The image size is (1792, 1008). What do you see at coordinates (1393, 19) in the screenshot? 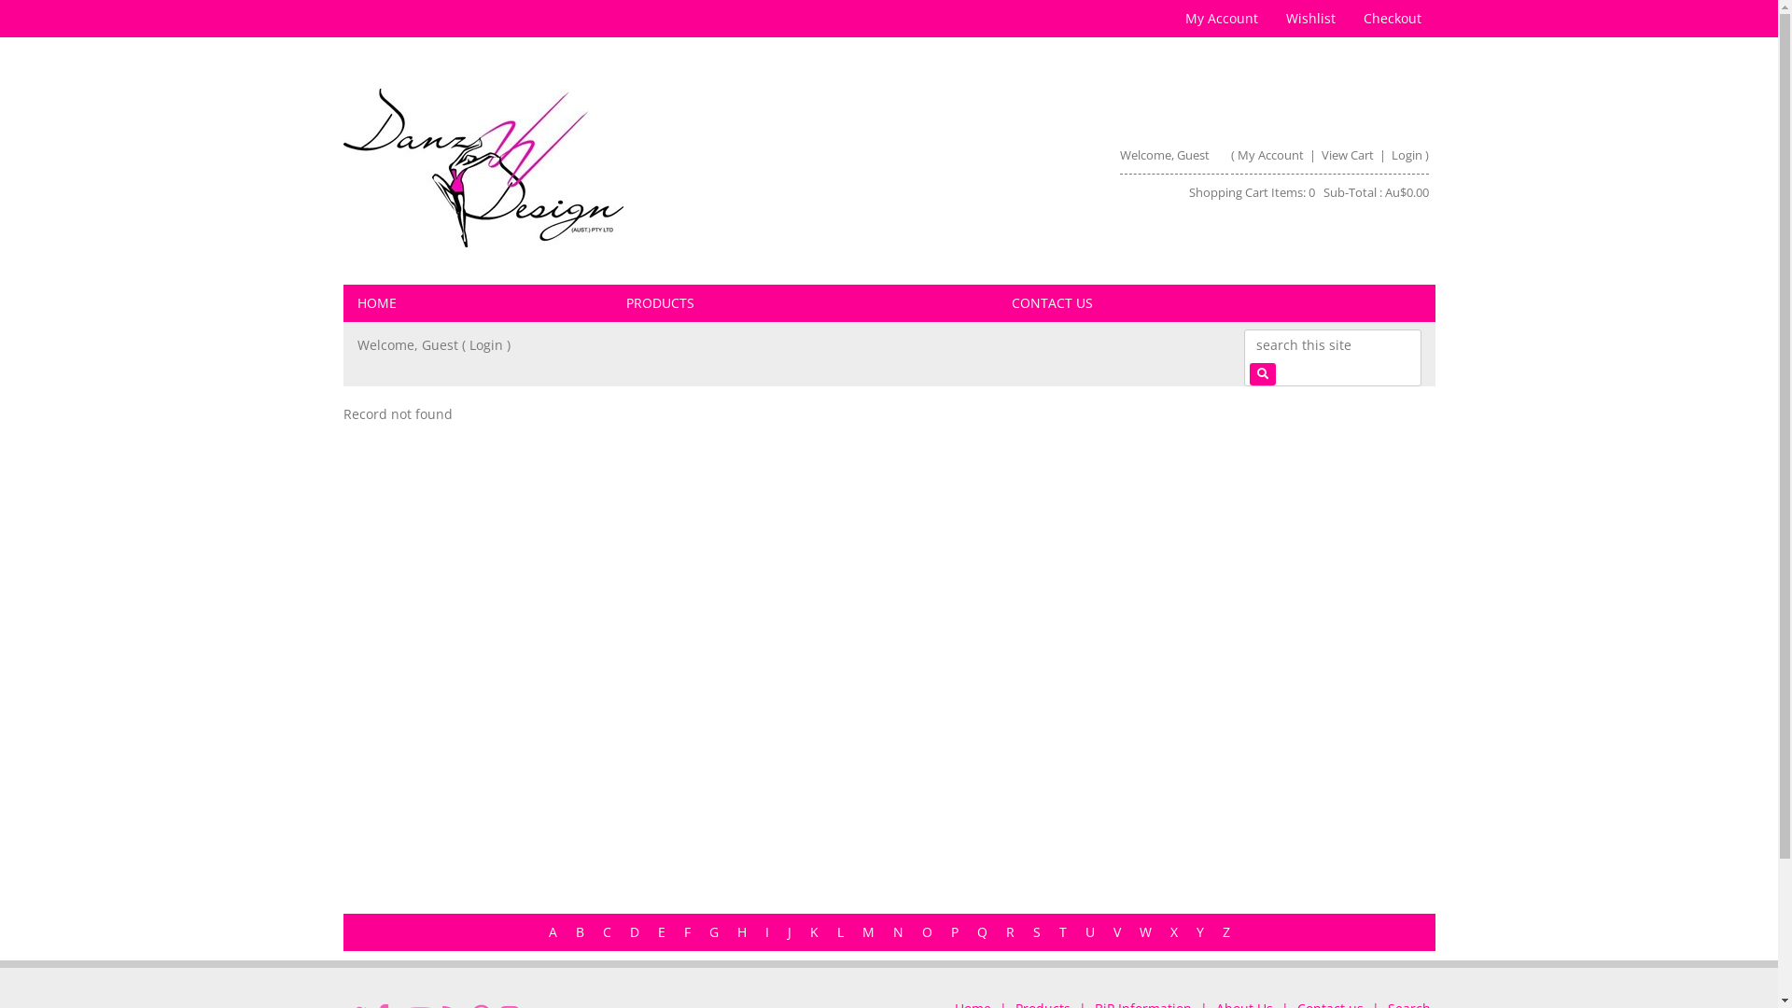
I see `Checkout` at bounding box center [1393, 19].